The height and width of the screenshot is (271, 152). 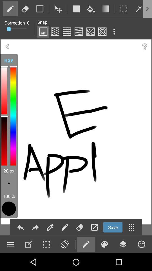 What do you see at coordinates (104, 244) in the screenshot?
I see `choose color` at bounding box center [104, 244].